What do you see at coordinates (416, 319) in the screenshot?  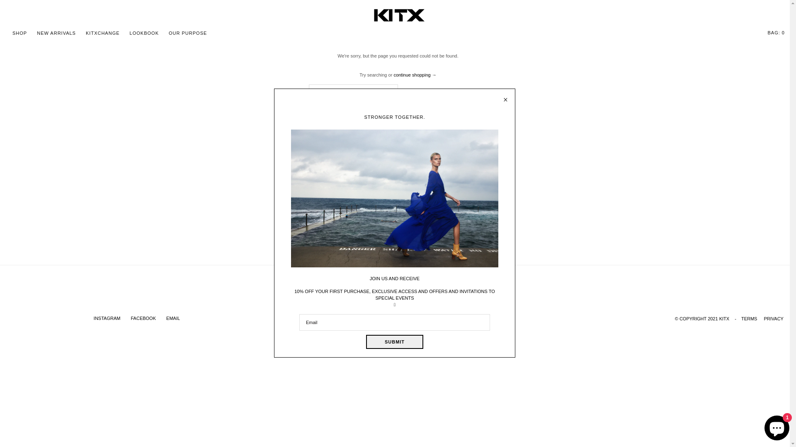 I see `SHIPPING & RETURNS` at bounding box center [416, 319].